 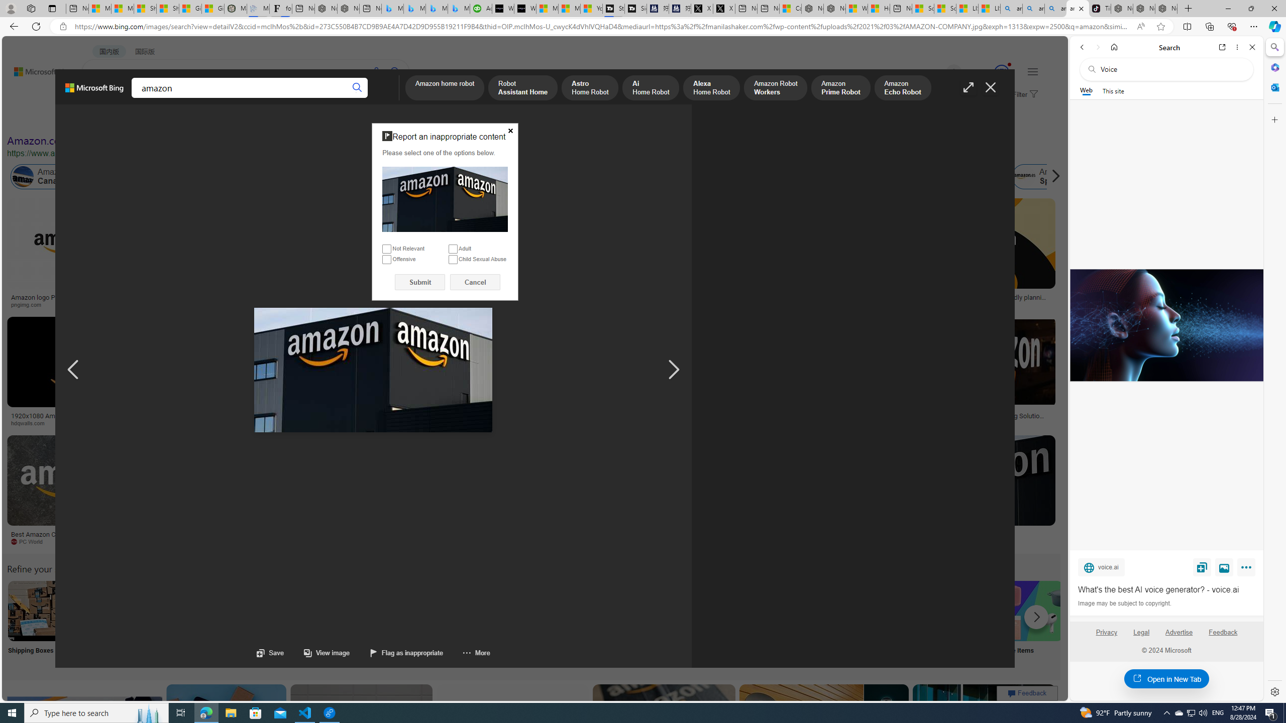 I want to click on MORE, so click(x=391, y=98).